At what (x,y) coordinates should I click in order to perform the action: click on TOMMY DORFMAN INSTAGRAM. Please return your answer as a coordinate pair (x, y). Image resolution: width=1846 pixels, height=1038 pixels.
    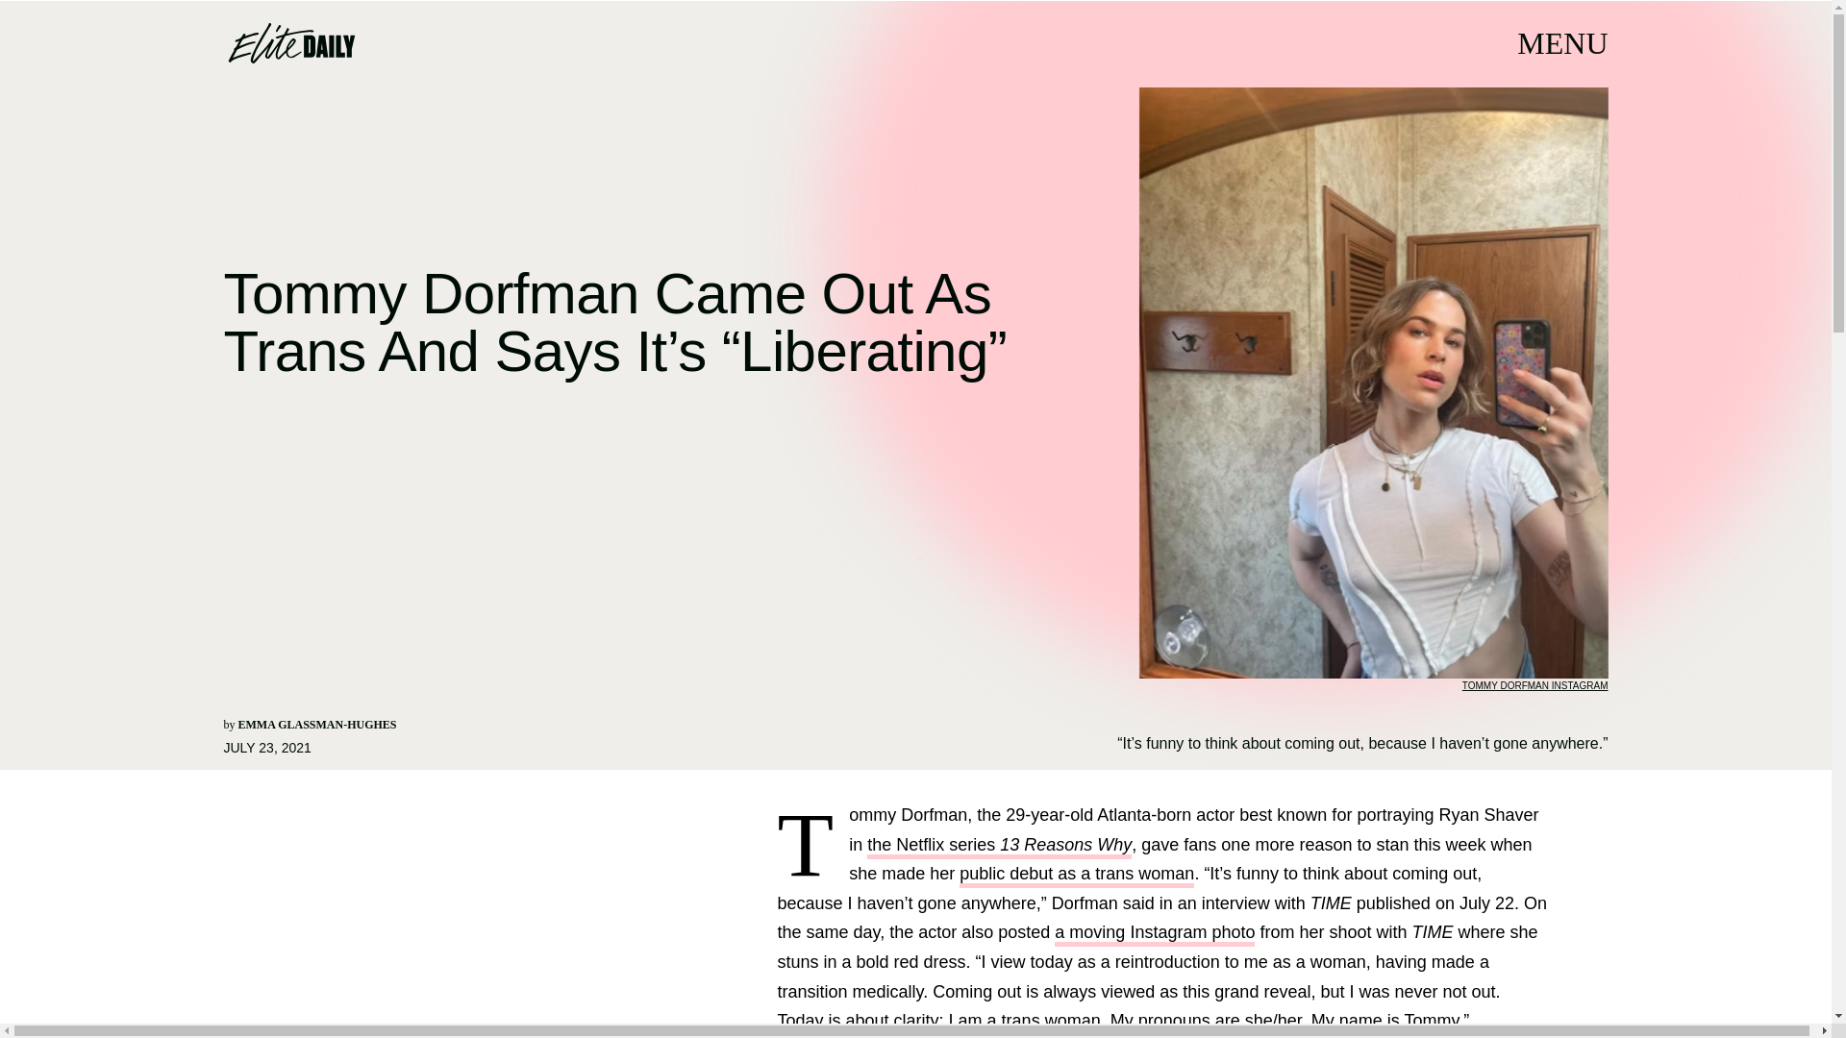
    Looking at the image, I should click on (1534, 686).